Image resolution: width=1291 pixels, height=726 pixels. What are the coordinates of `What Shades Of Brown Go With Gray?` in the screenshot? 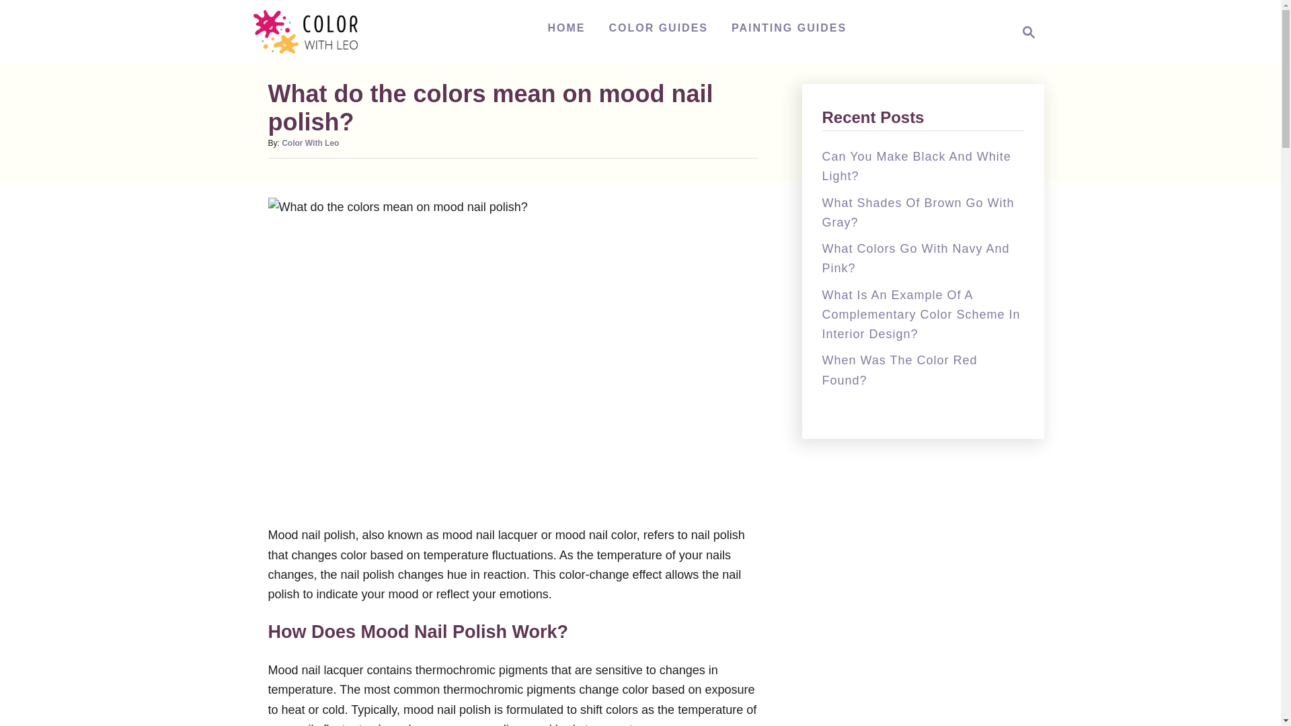 It's located at (917, 212).